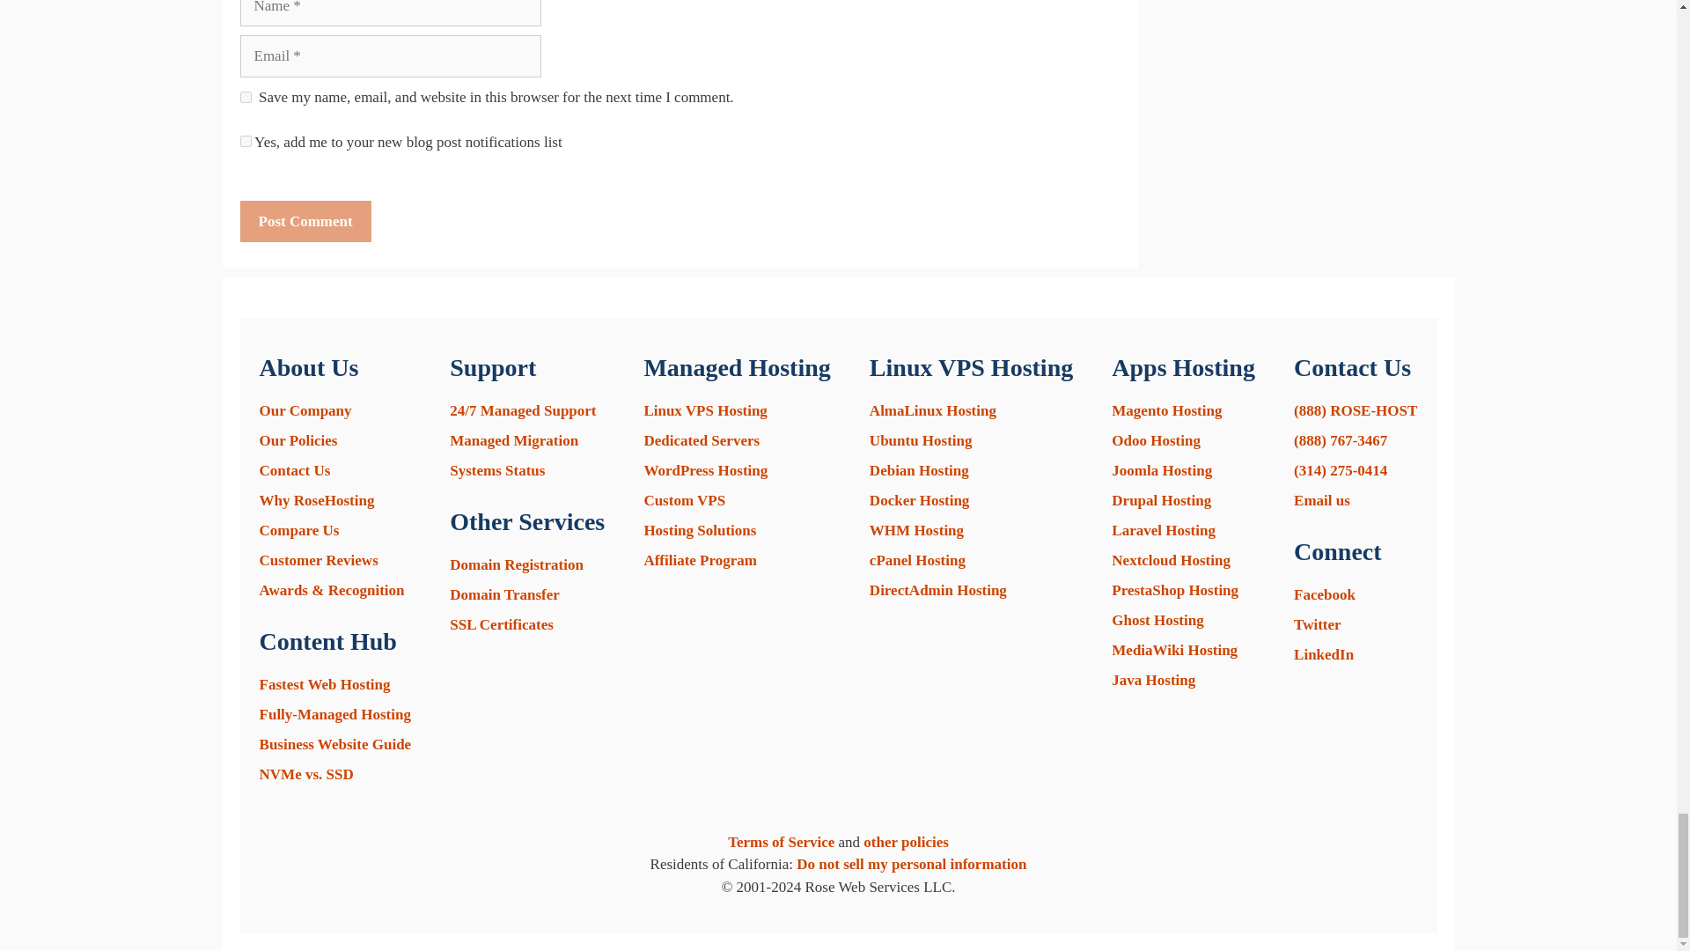  I want to click on yes, so click(245, 97).